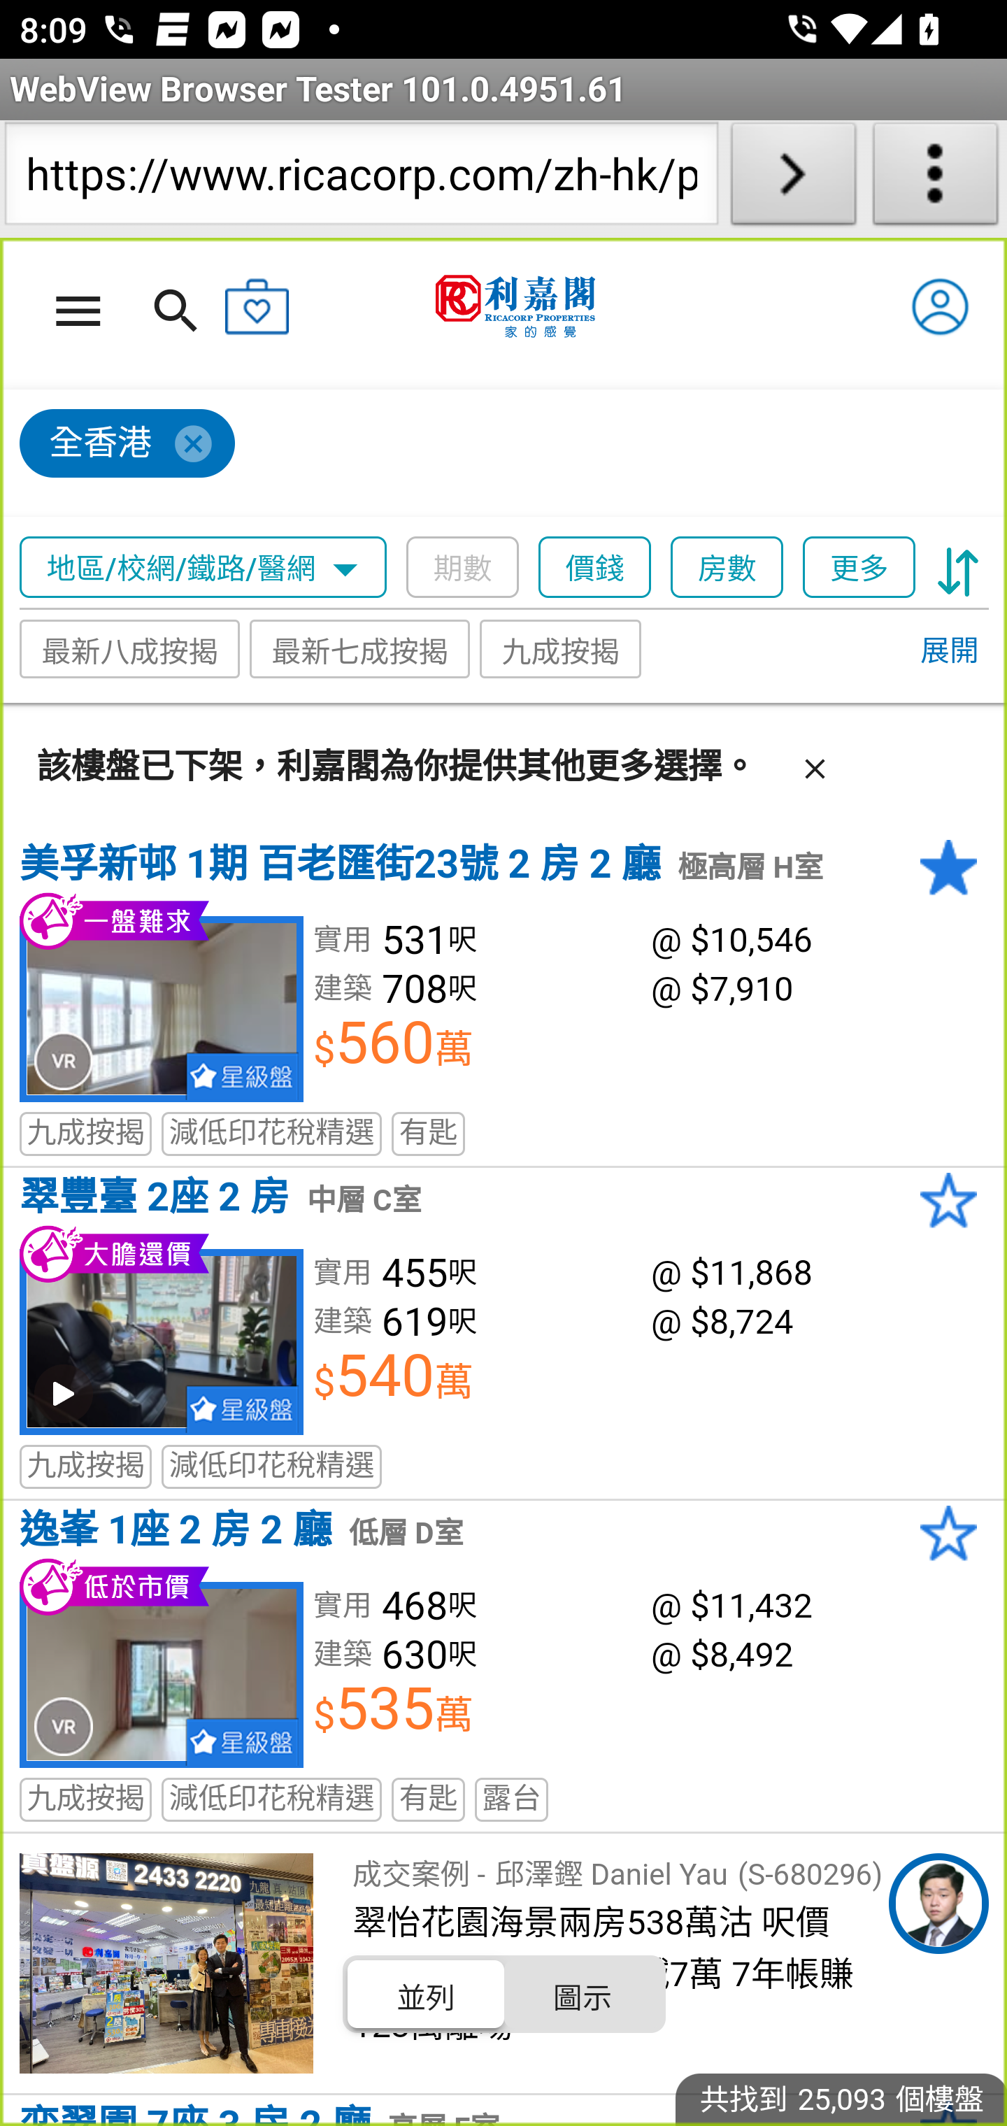 This screenshot has width=1007, height=2126. I want to click on 九成按揭, so click(561, 649).